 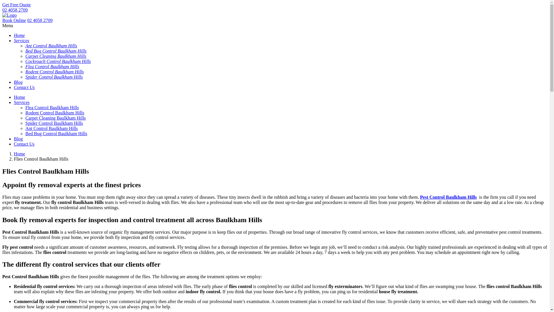 What do you see at coordinates (17, 5) in the screenshot?
I see `Get Free Quote` at bounding box center [17, 5].